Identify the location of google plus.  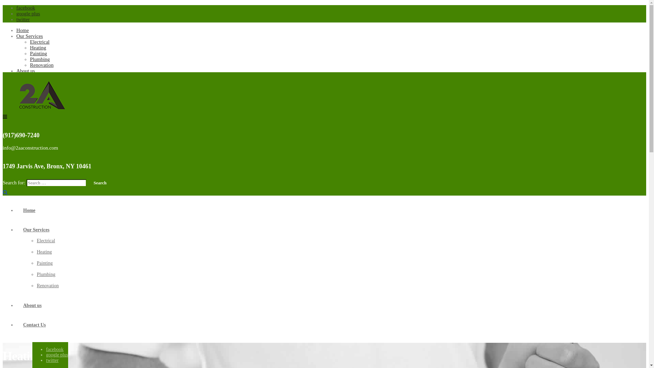
(57, 355).